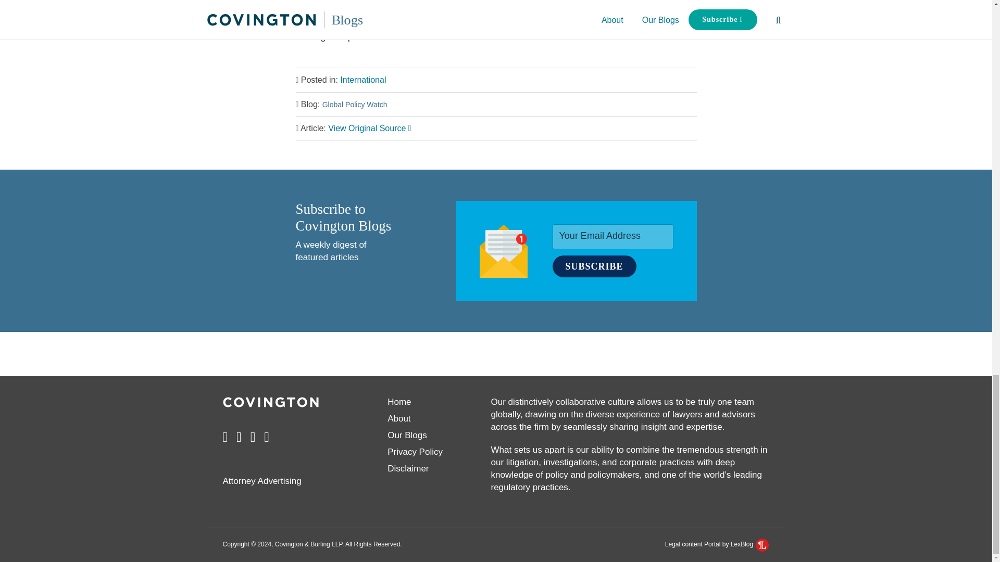 The image size is (1000, 562). I want to click on Follow Us on Facebook, so click(225, 437).